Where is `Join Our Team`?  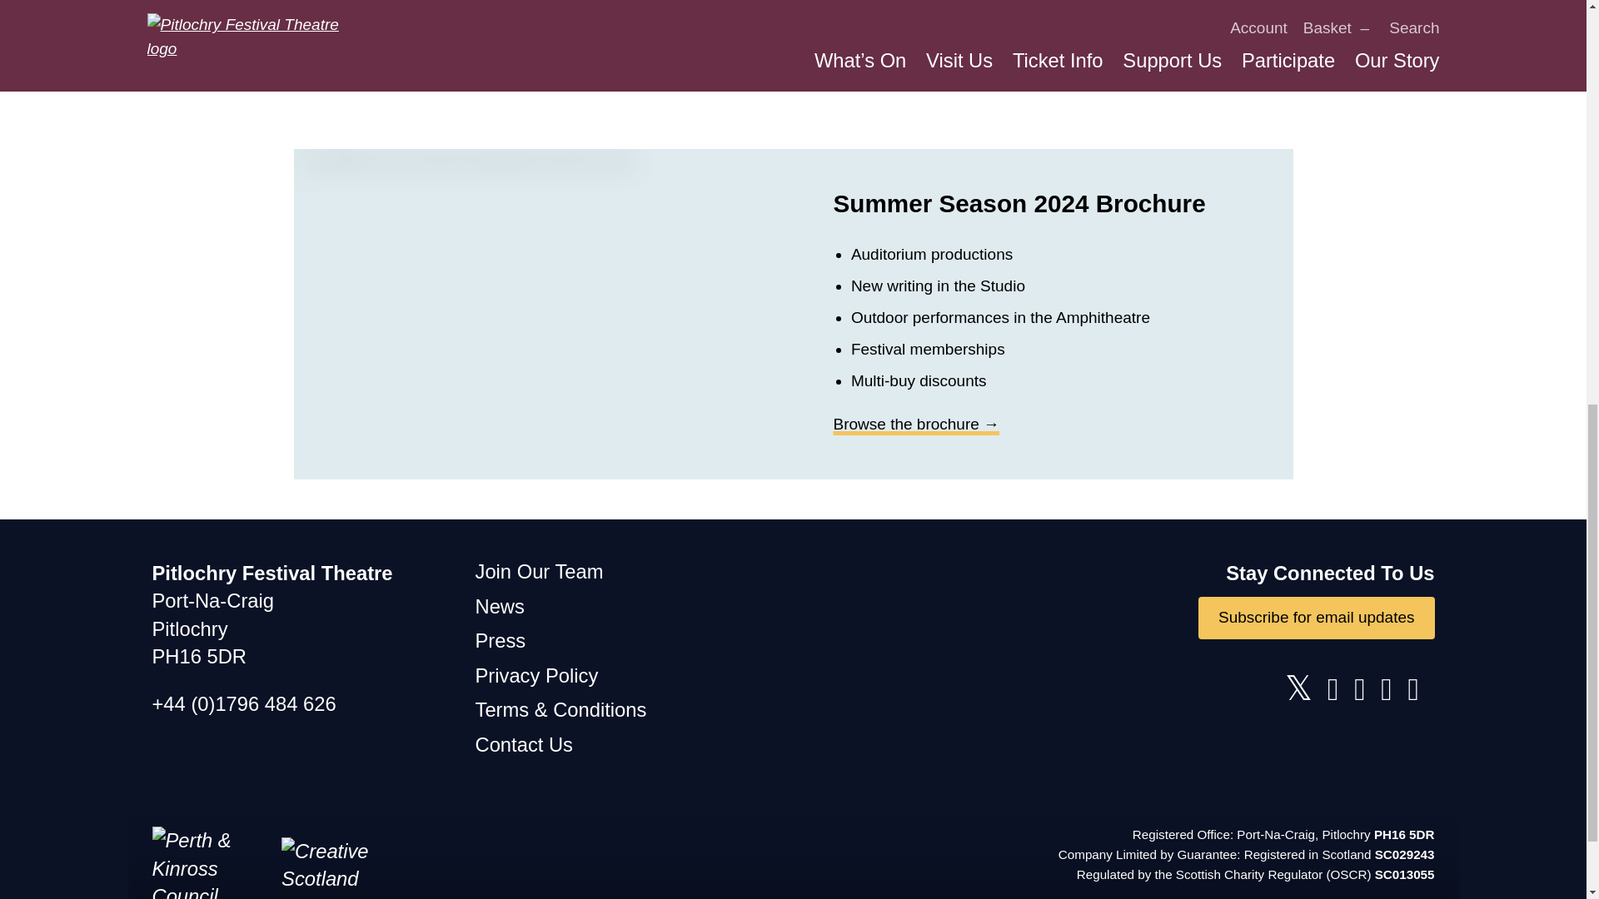
Join Our Team is located at coordinates (538, 571).